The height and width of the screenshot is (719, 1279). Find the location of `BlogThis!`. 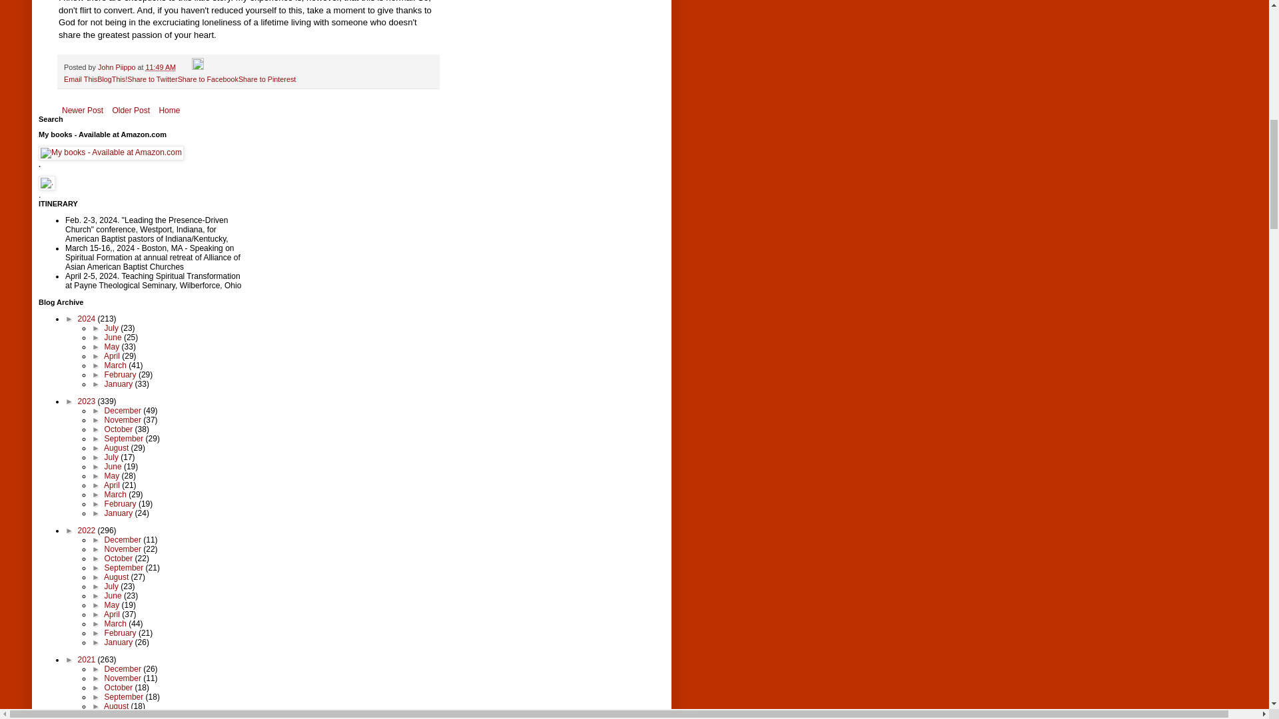

BlogThis! is located at coordinates (112, 79).